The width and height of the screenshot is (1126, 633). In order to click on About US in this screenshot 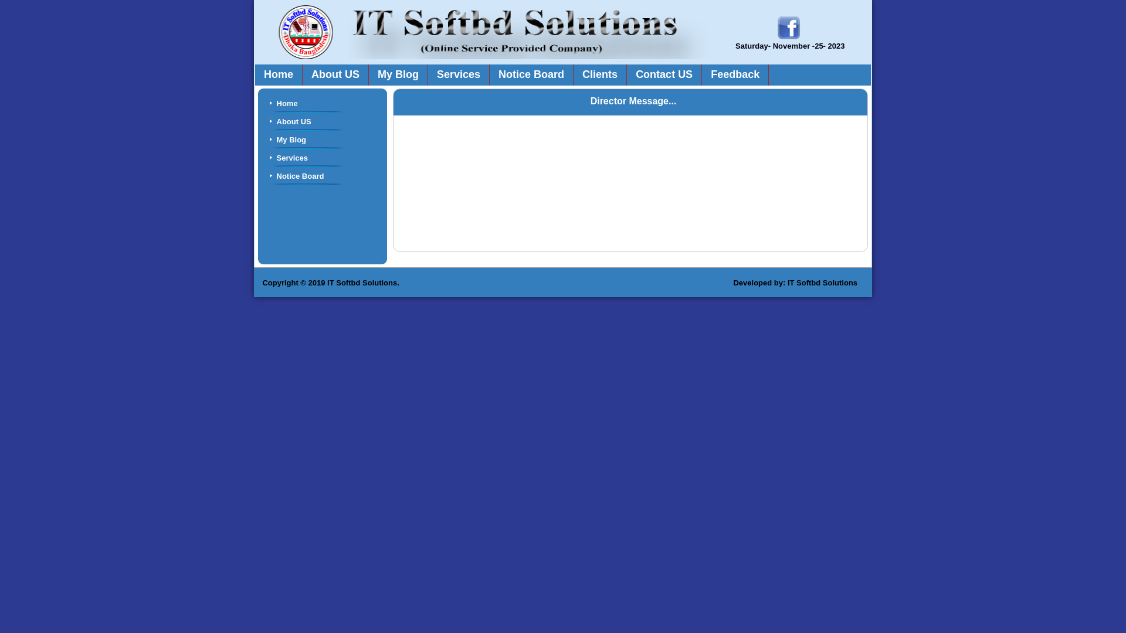, I will do `click(323, 122)`.